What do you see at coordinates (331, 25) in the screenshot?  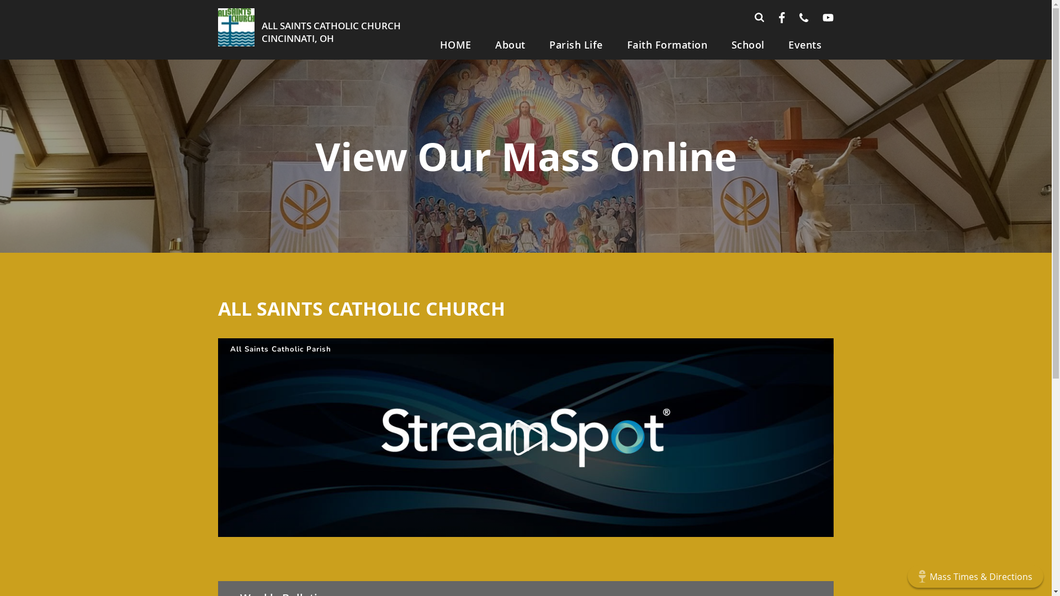 I see `ALL SAINTS CATHOLIC CHURCH` at bounding box center [331, 25].